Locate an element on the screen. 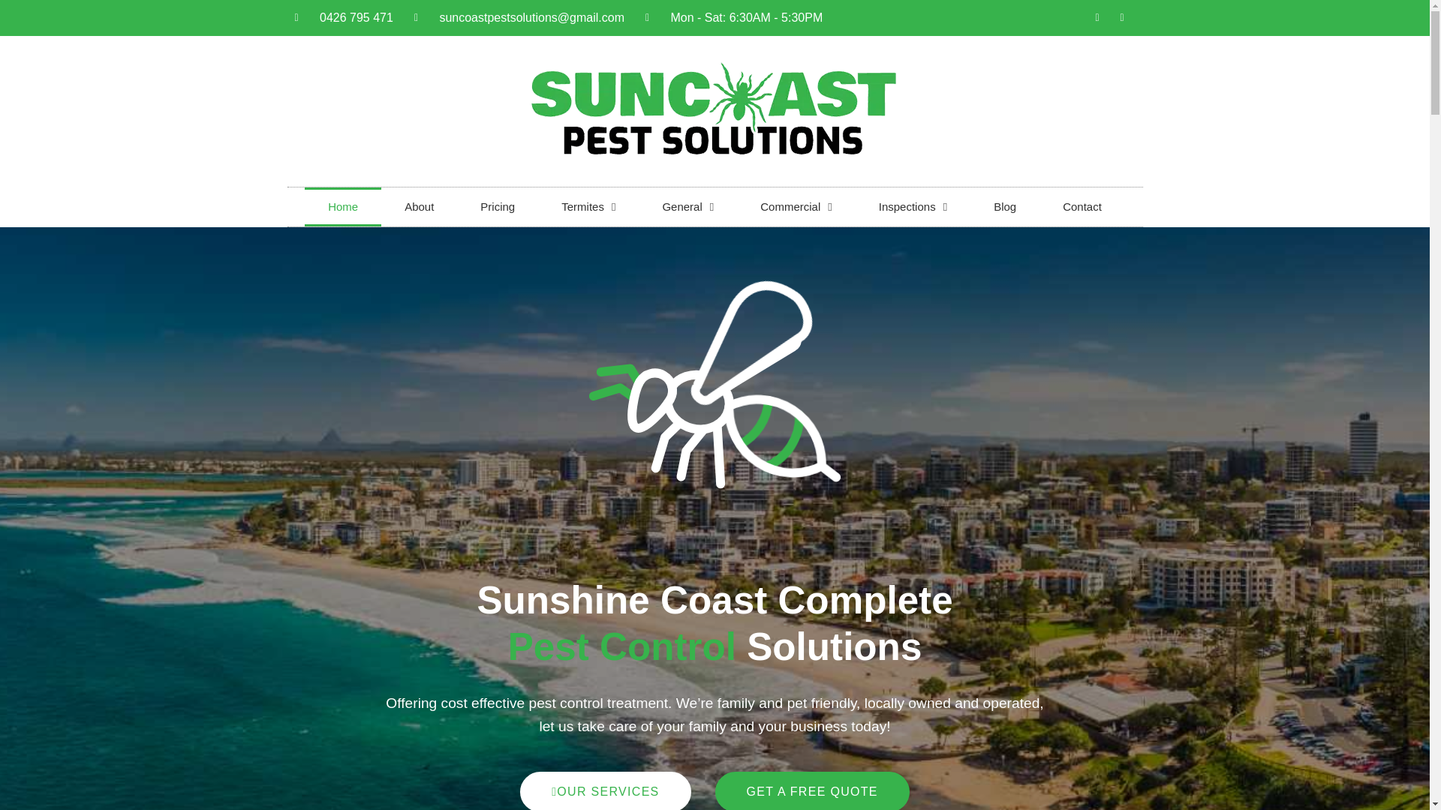 The image size is (1441, 810). About is located at coordinates (419, 207).